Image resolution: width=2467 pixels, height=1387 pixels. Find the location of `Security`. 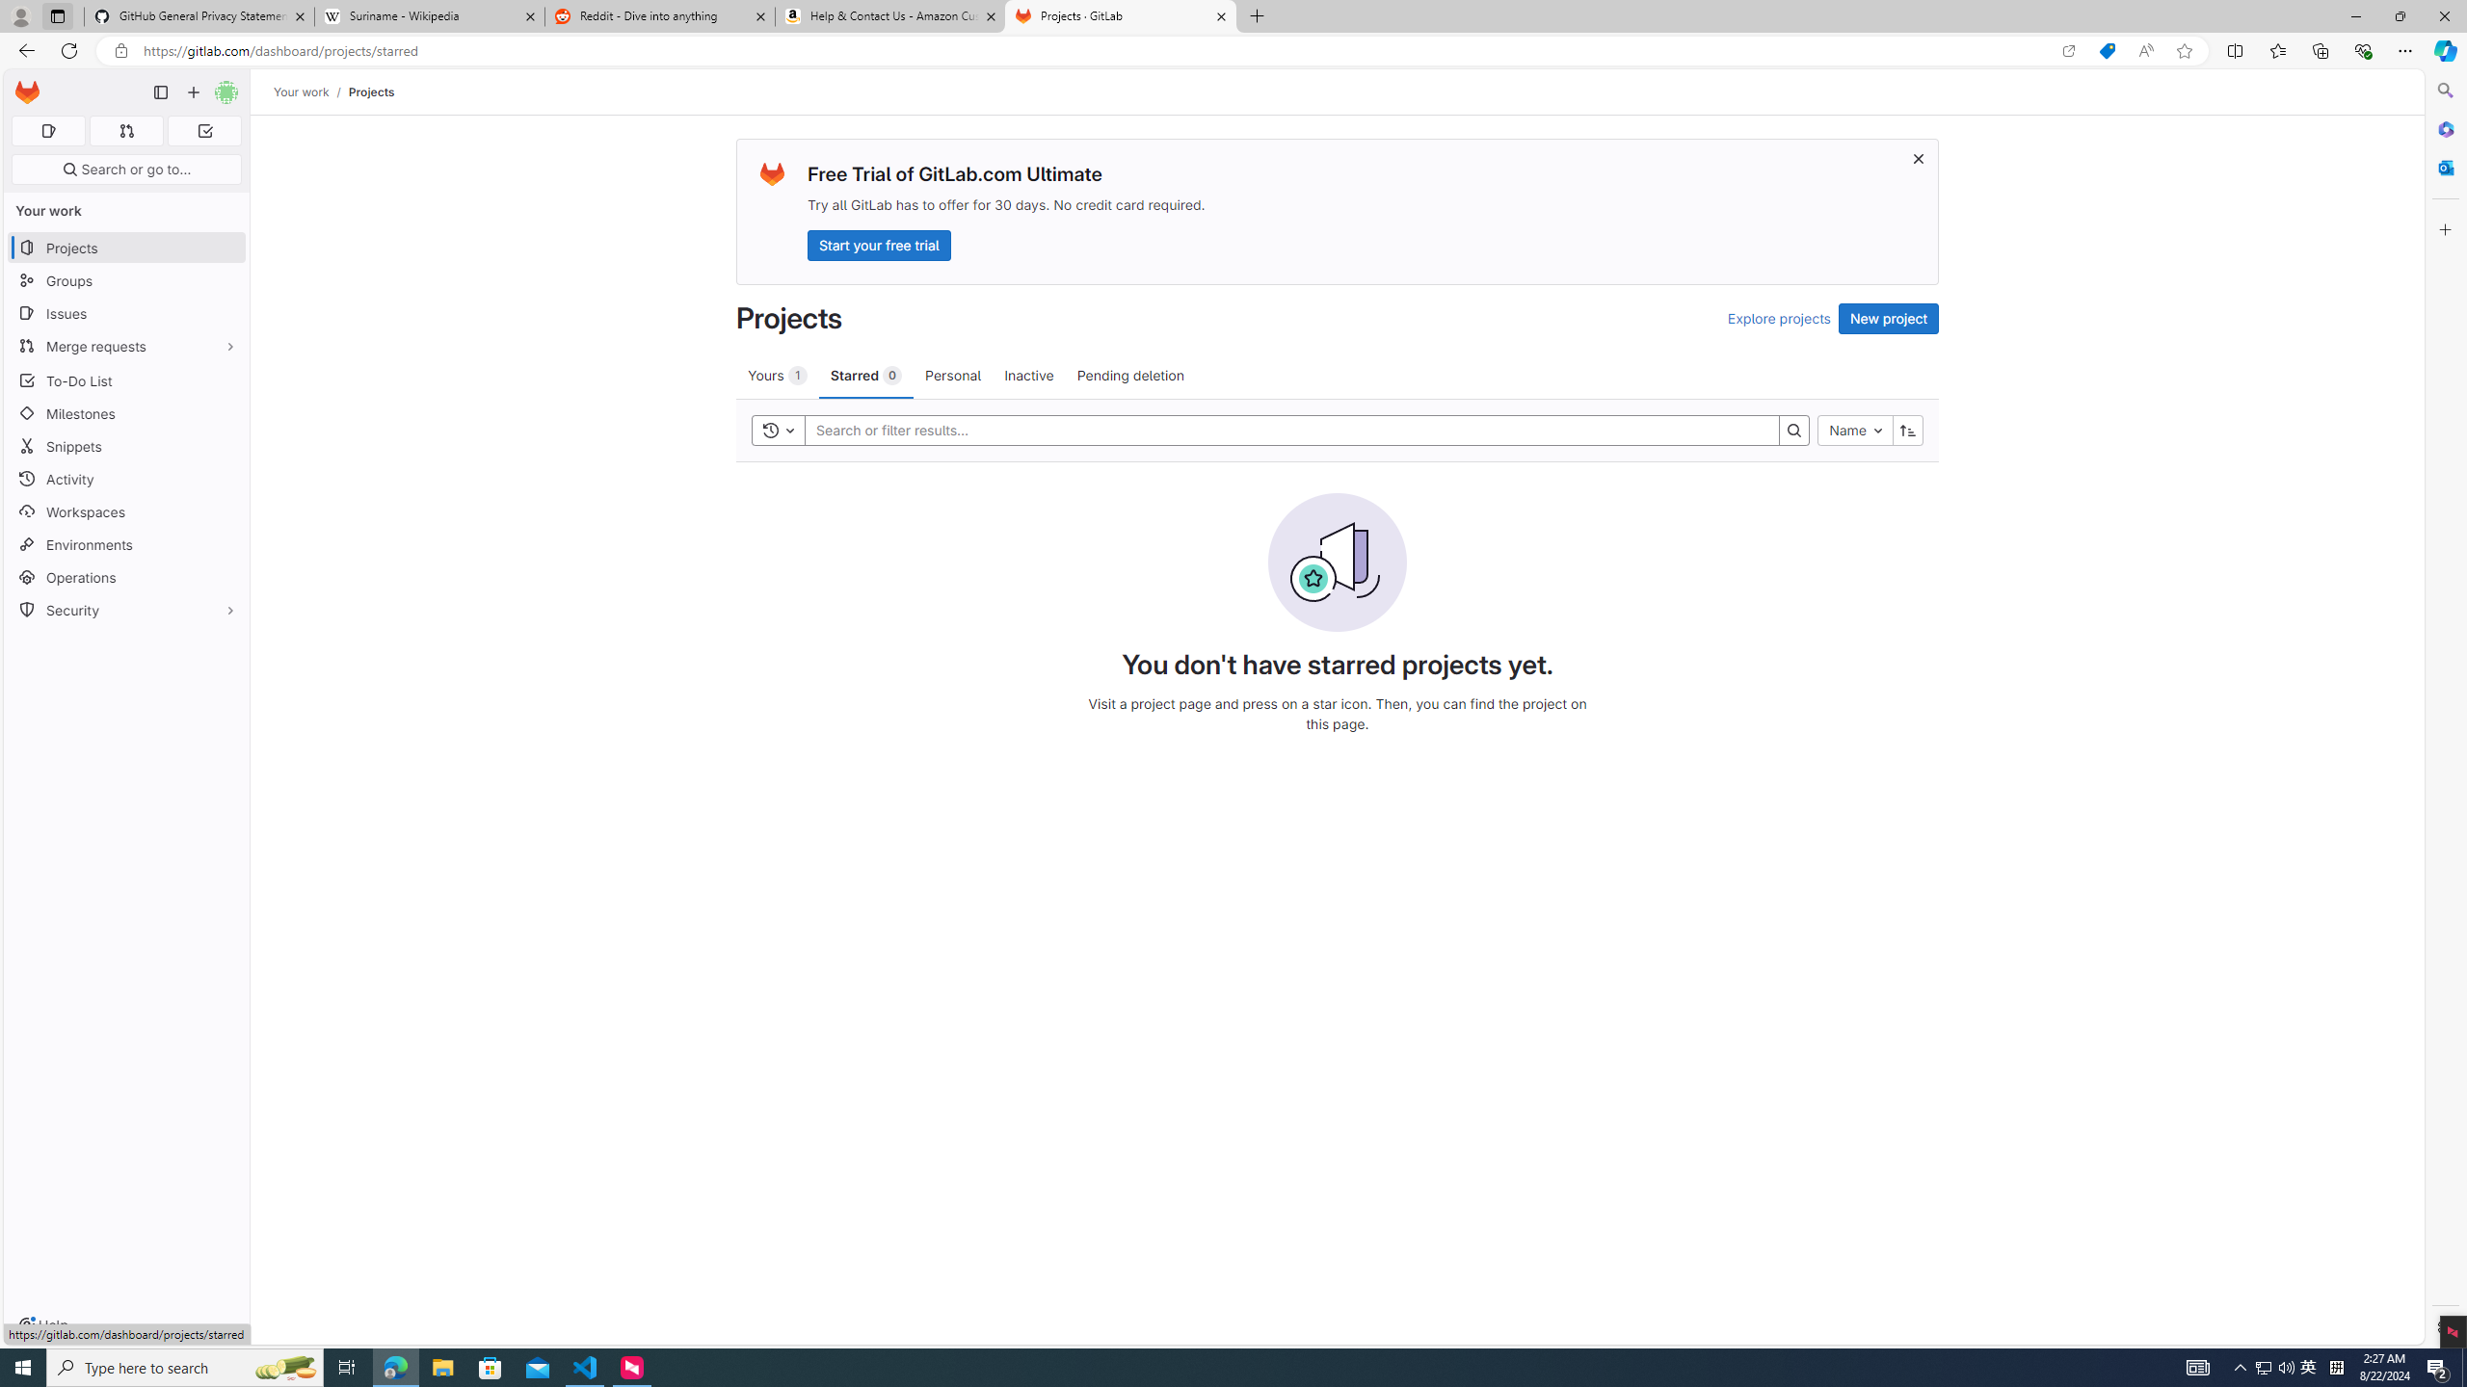

Security is located at coordinates (127, 609).